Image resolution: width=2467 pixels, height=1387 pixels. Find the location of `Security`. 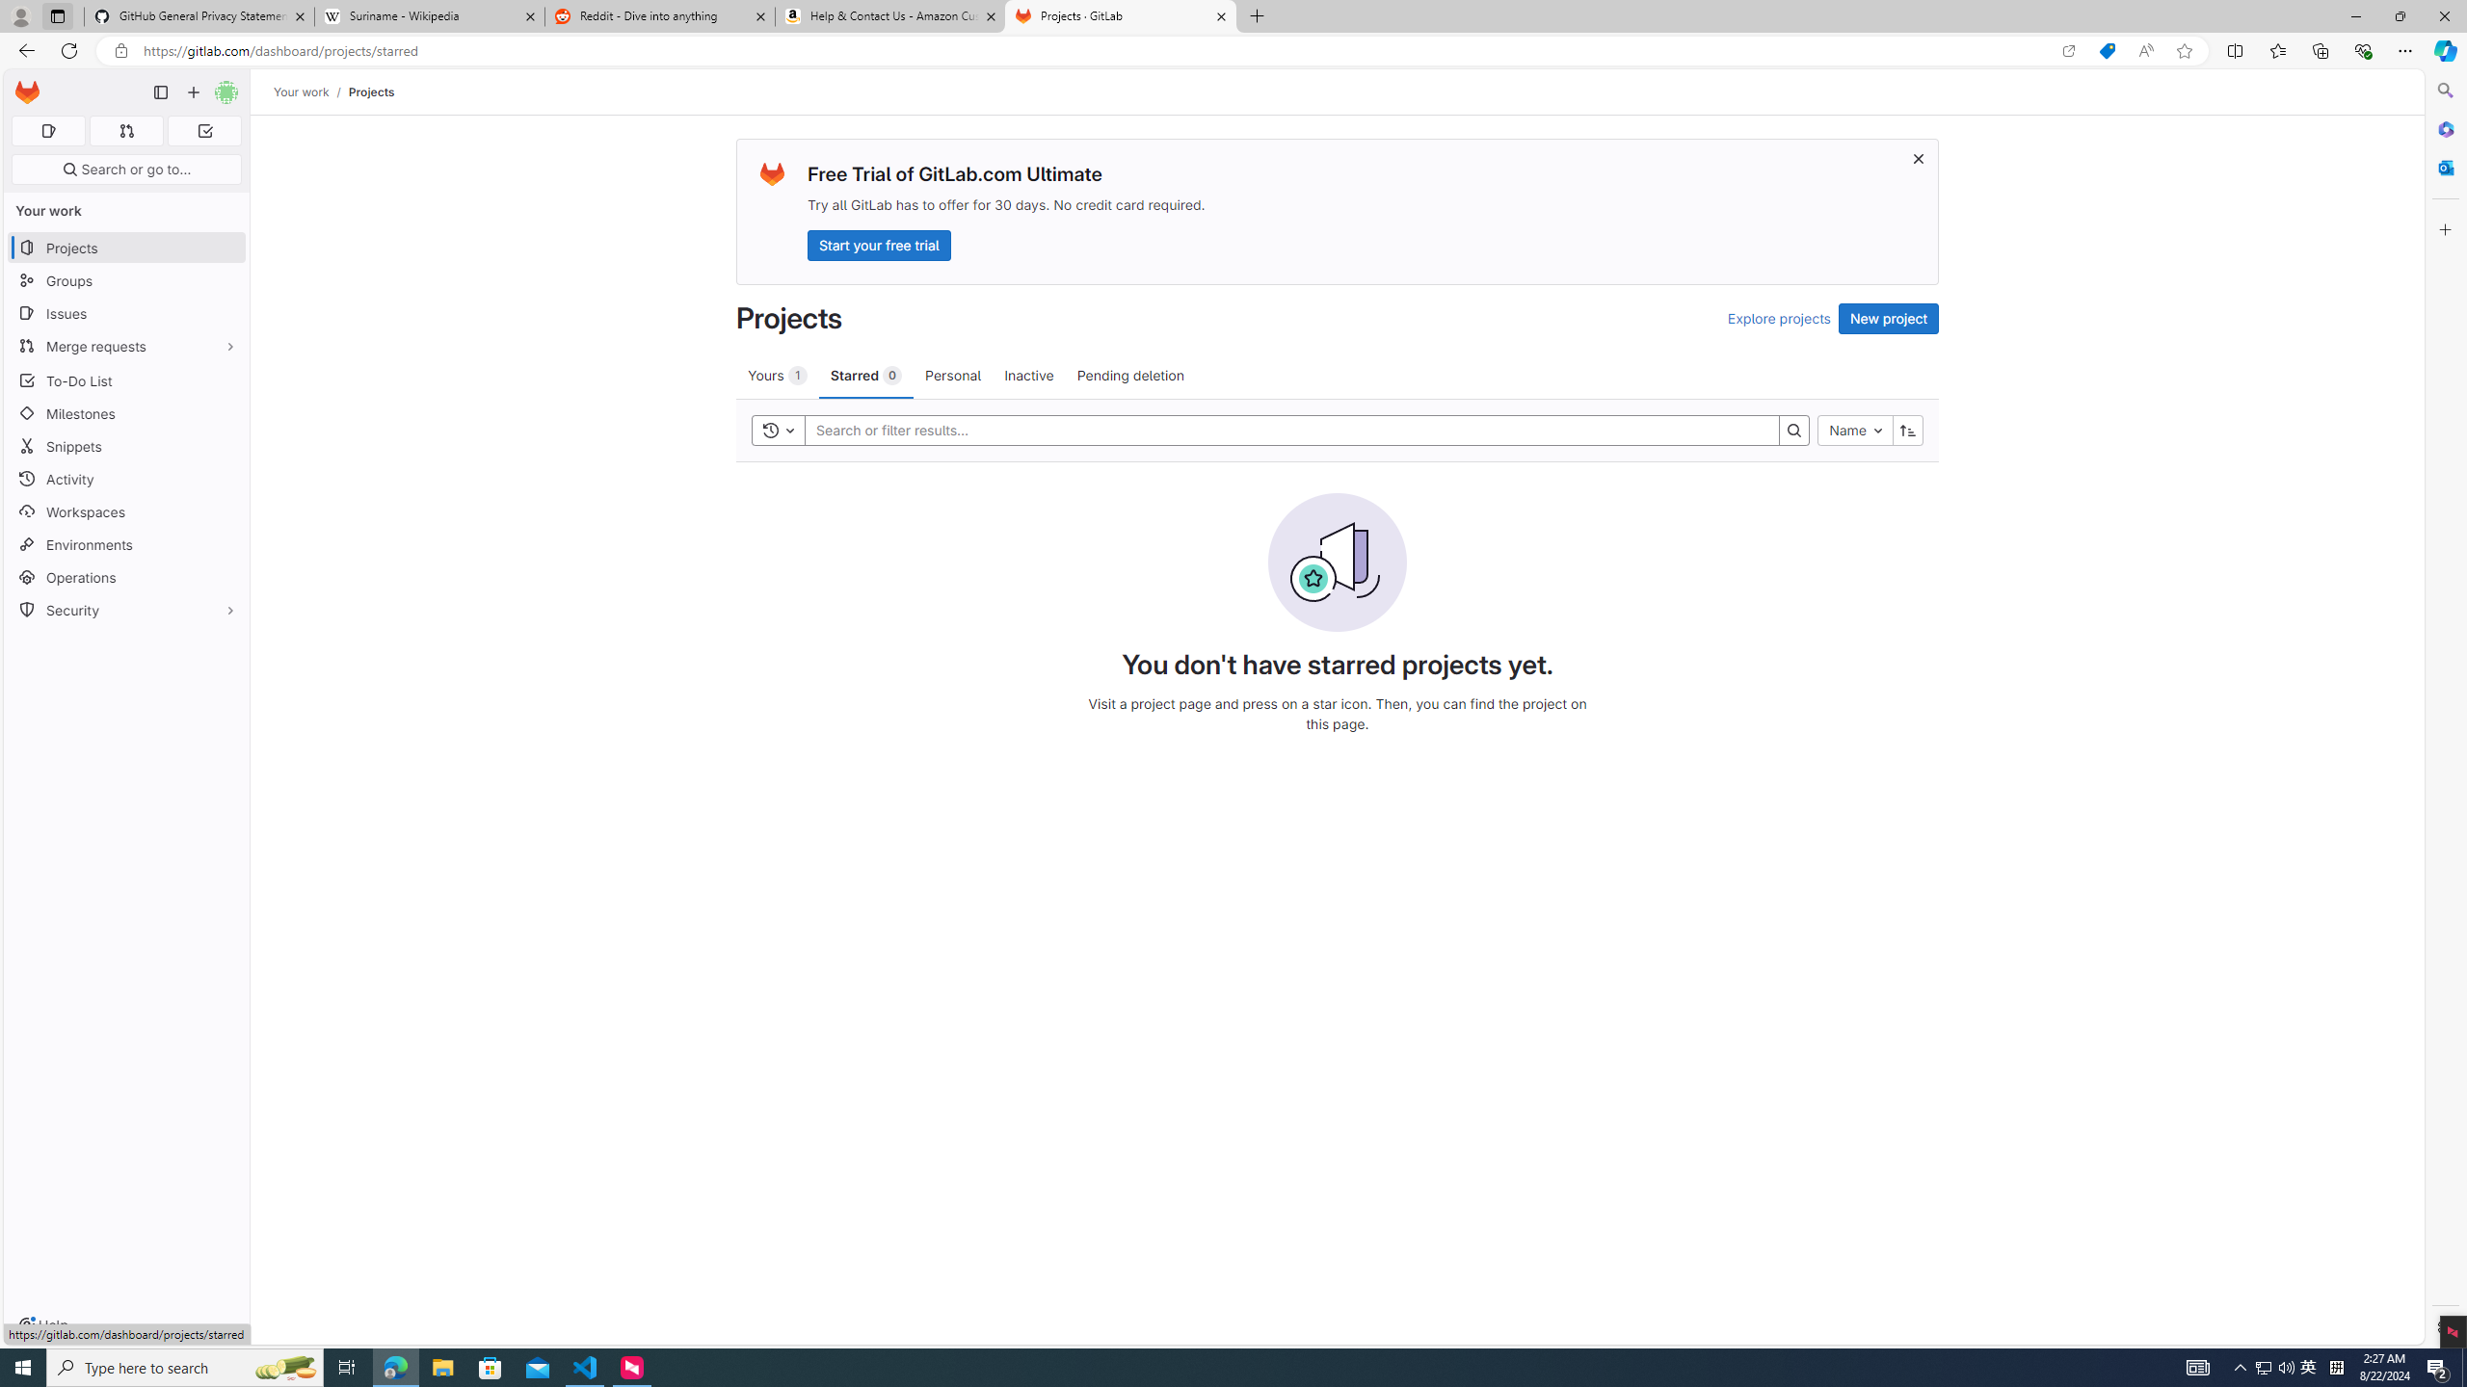

Security is located at coordinates (127, 609).